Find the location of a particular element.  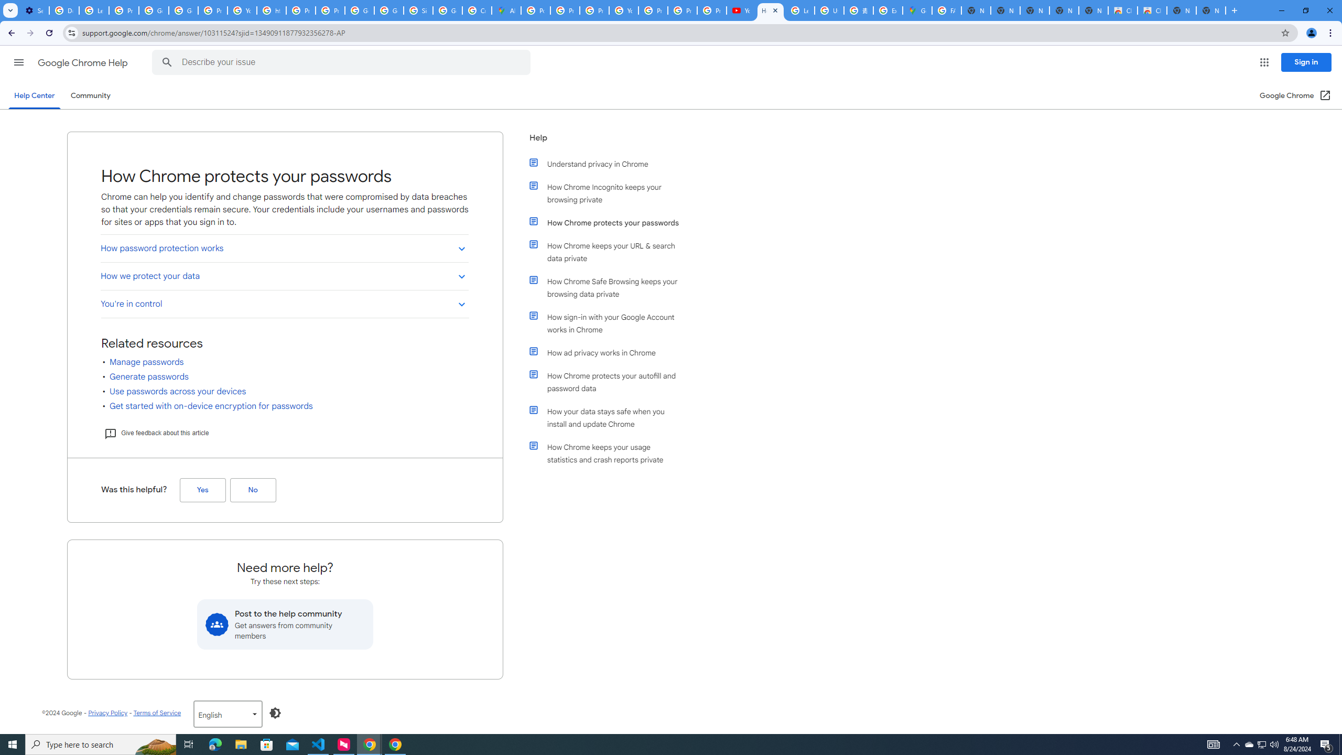

Google Chrome Help is located at coordinates (84, 63).